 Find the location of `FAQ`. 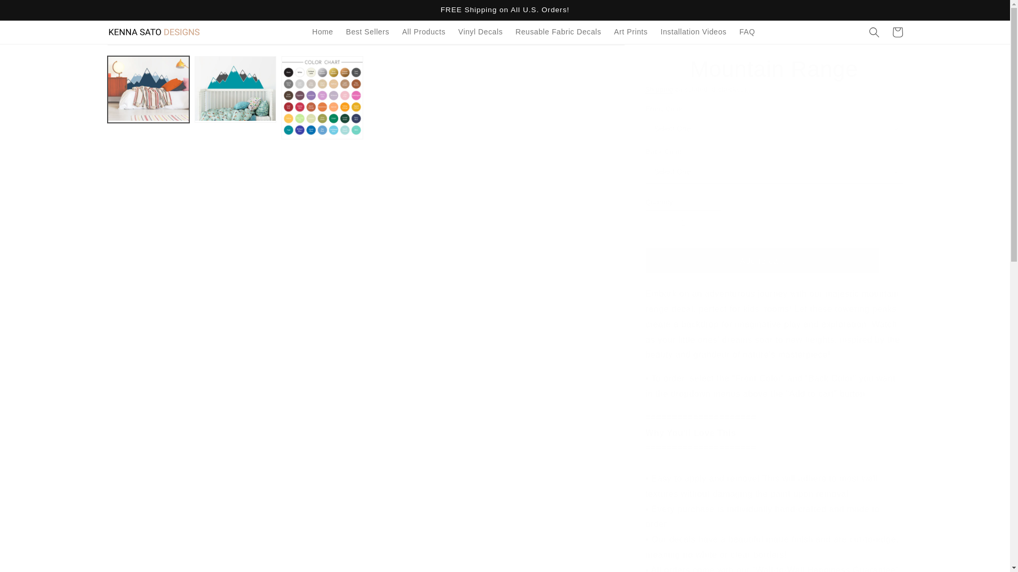

FAQ is located at coordinates (747, 32).